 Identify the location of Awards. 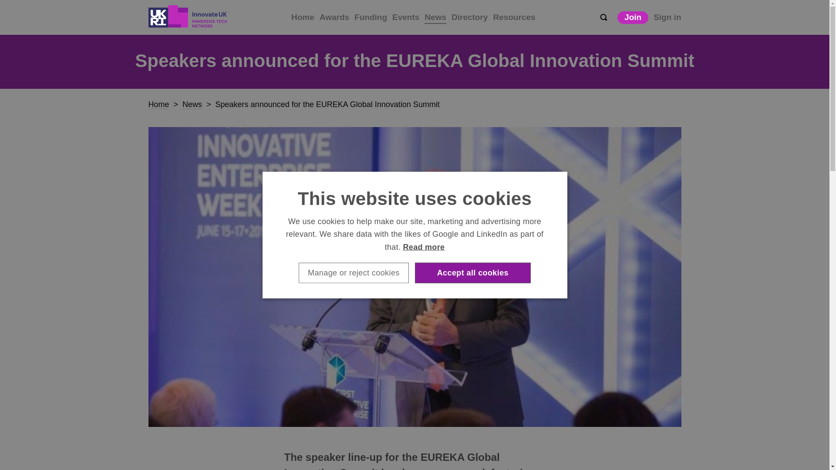
(334, 17).